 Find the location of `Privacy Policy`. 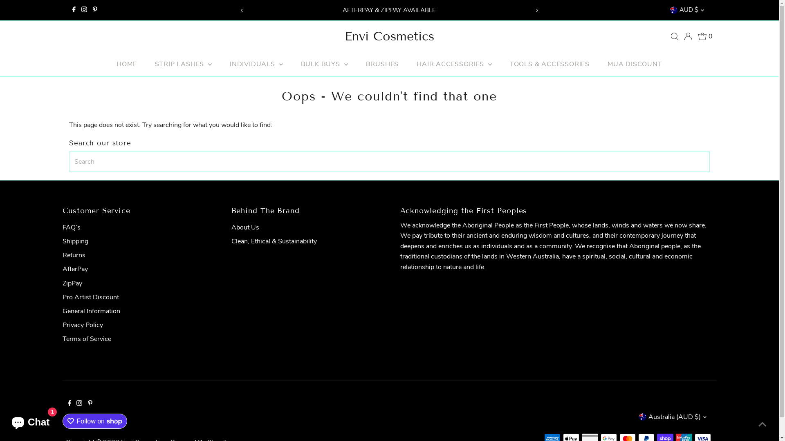

Privacy Policy is located at coordinates (83, 325).